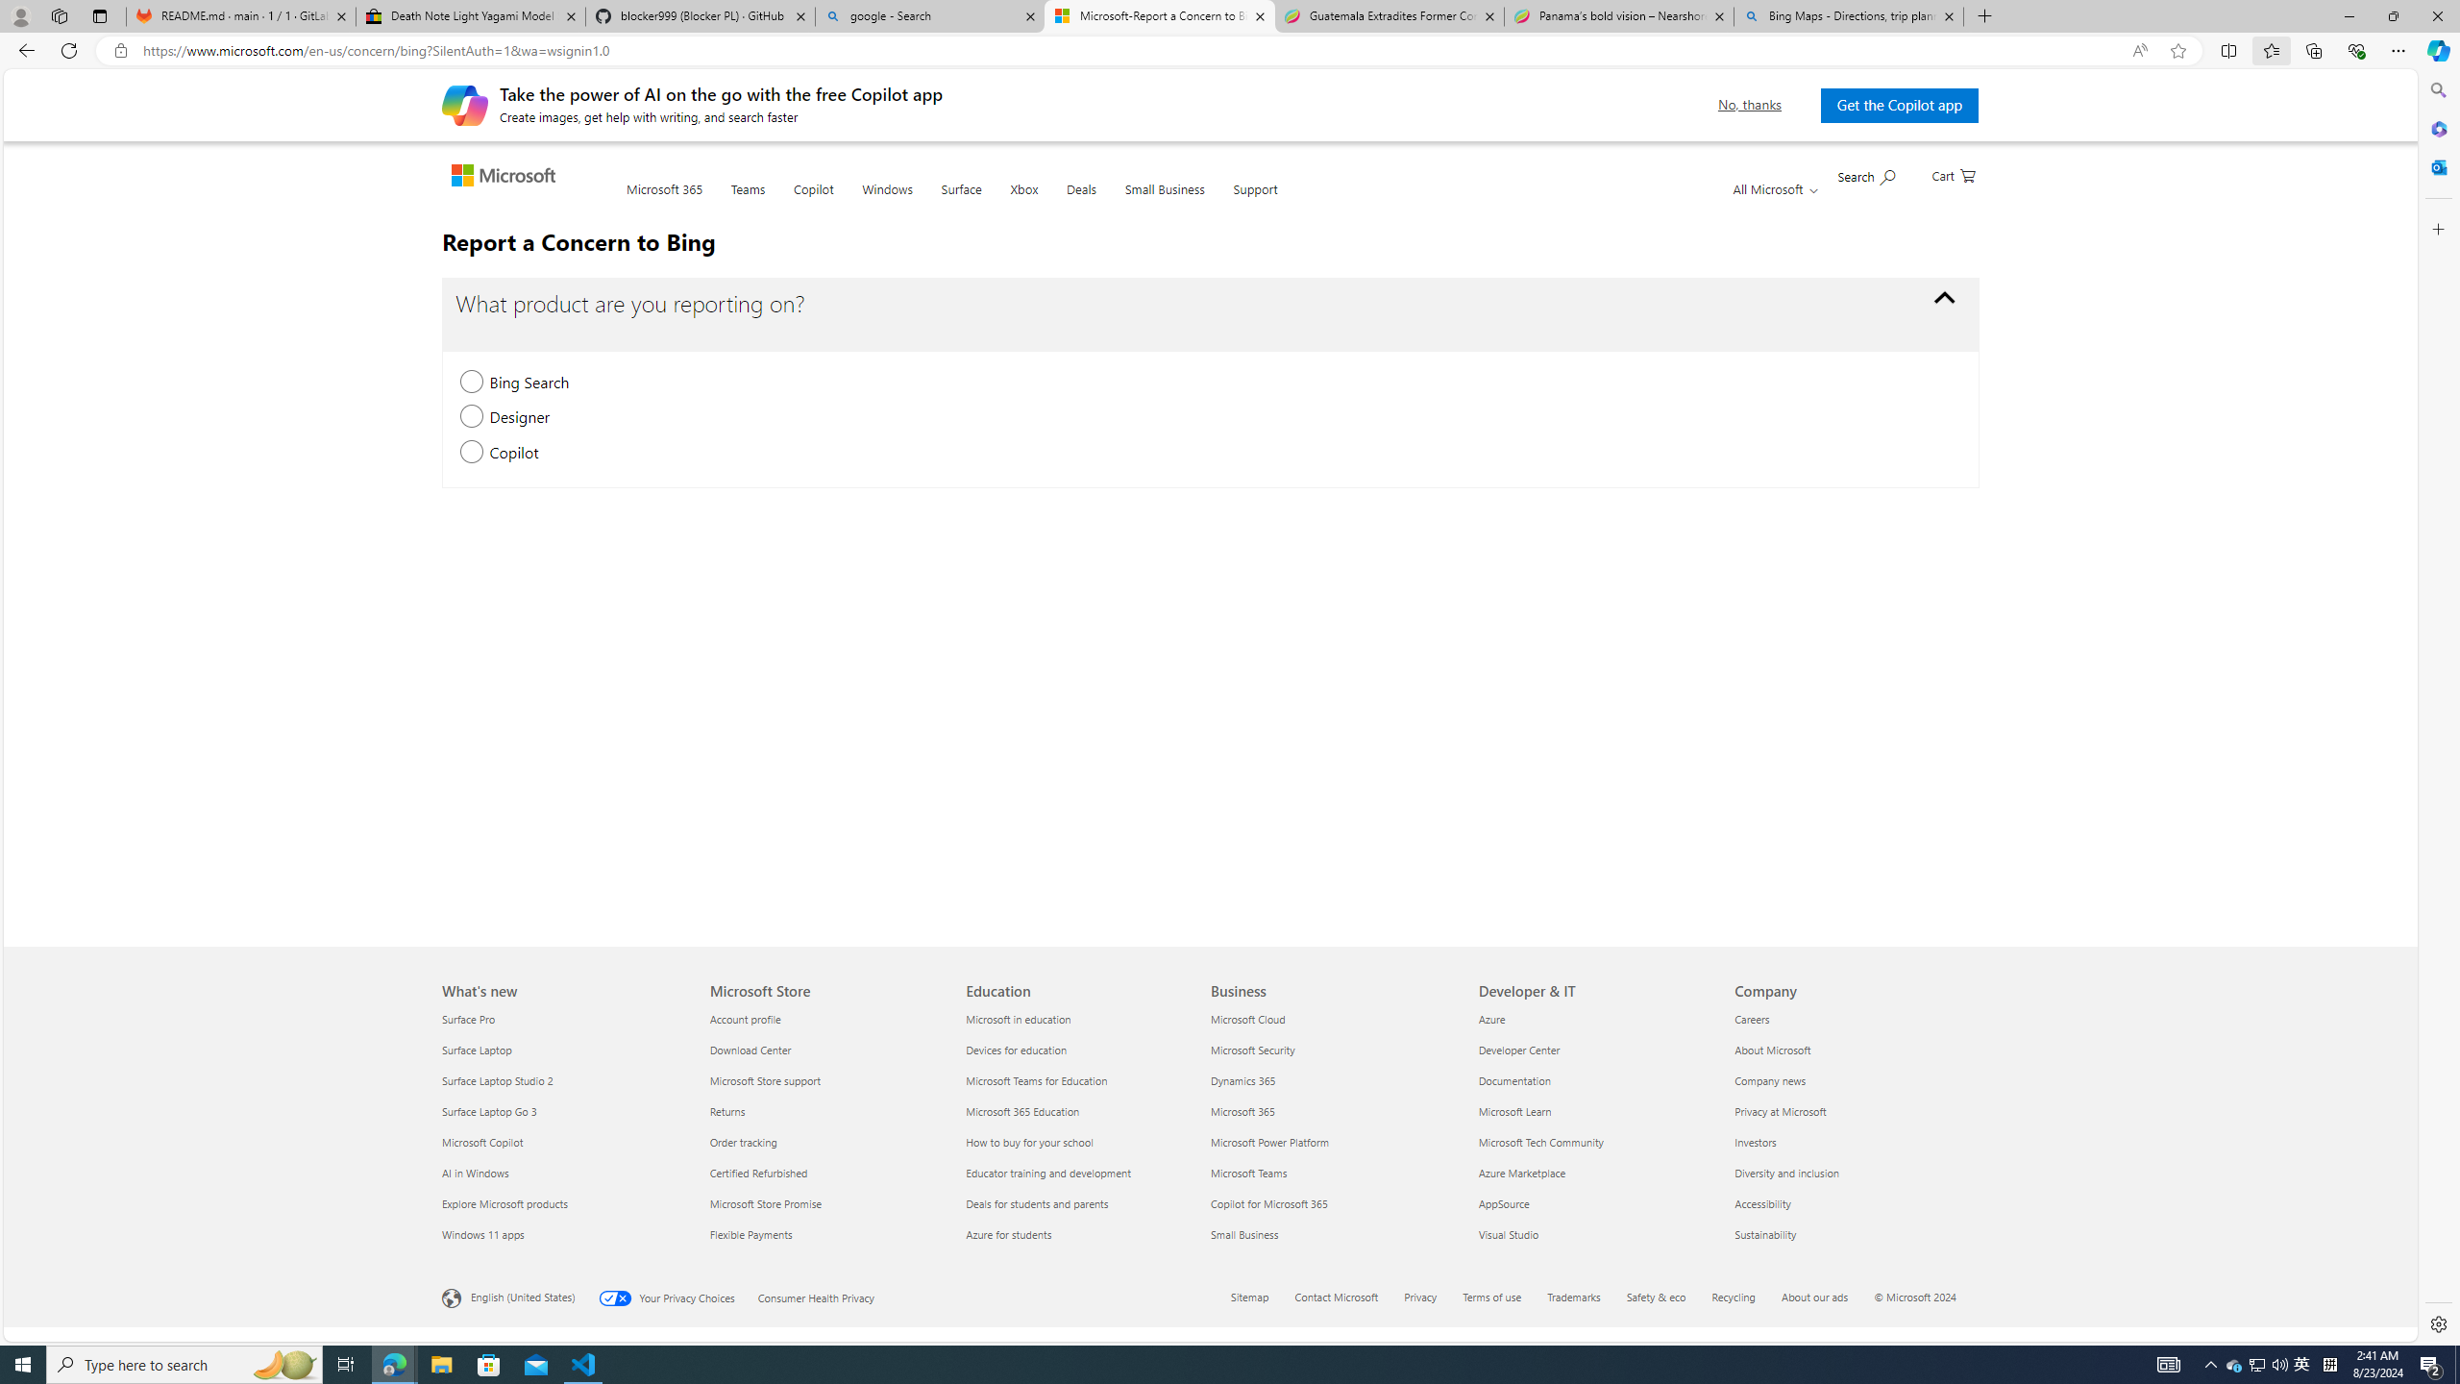 Image resolution: width=2460 pixels, height=1384 pixels. Describe the element at coordinates (929, 16) in the screenshot. I see `google - Search` at that location.